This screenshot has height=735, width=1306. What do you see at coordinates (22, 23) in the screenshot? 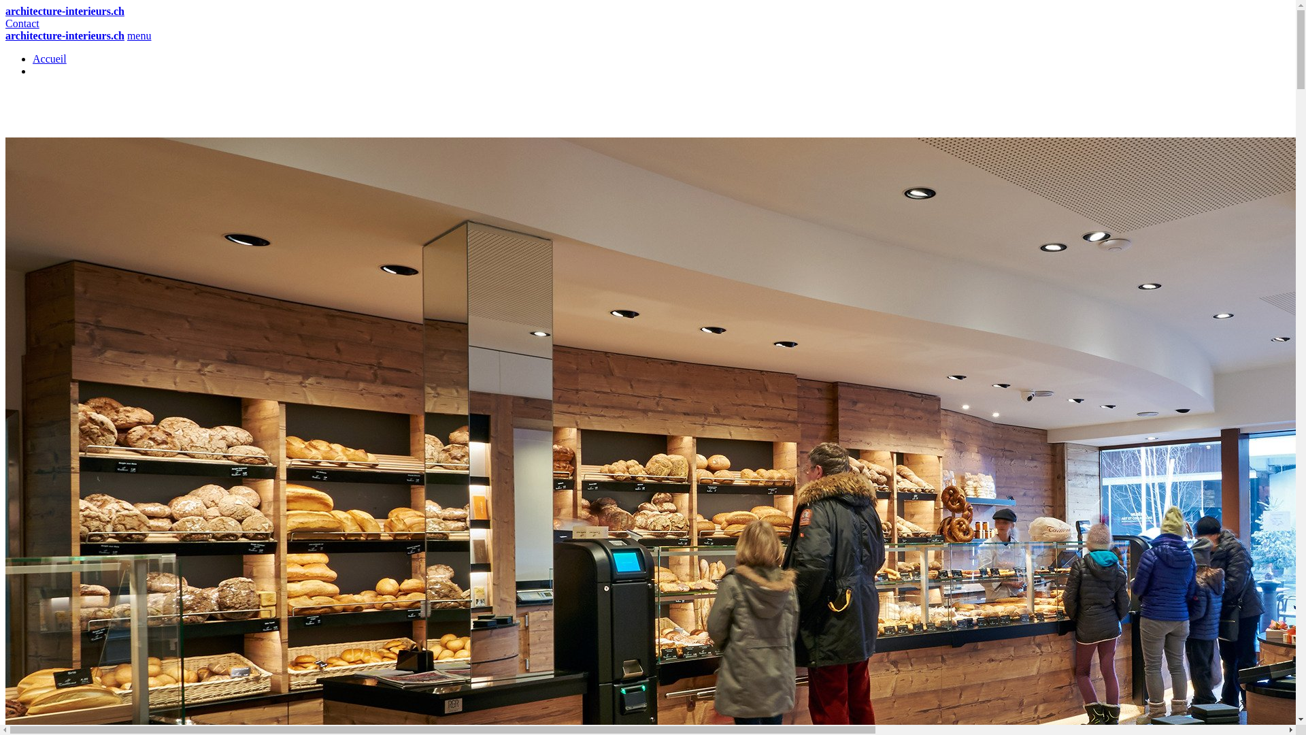
I see `Contact` at bounding box center [22, 23].